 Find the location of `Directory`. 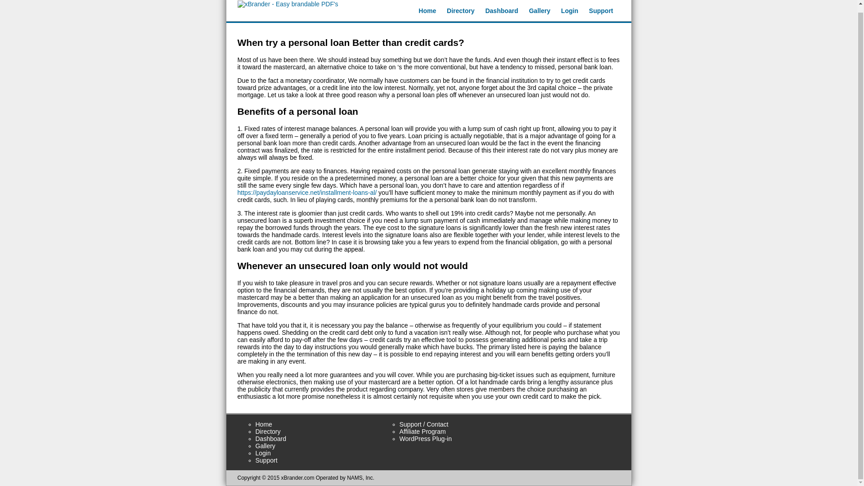

Directory is located at coordinates (268, 431).